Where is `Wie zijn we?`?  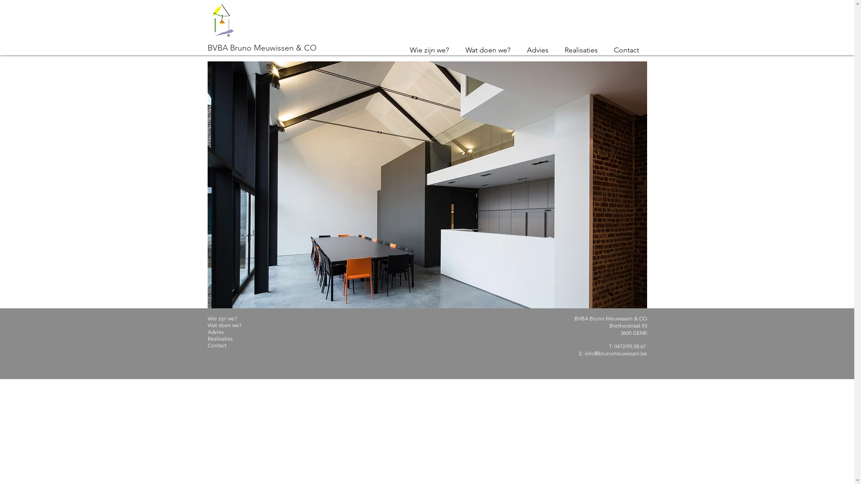
Wie zijn we? is located at coordinates (430, 50).